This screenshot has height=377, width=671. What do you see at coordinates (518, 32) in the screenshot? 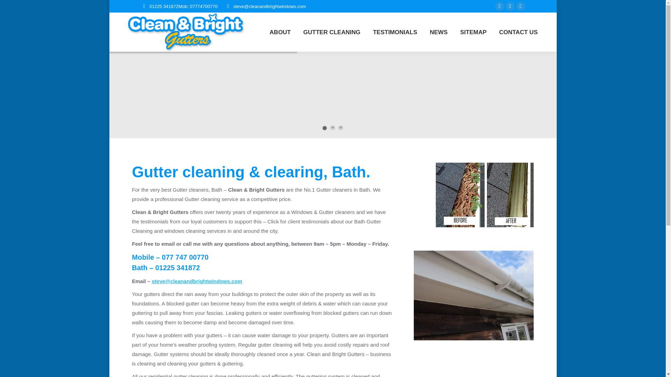
I see `CONTACT US` at bounding box center [518, 32].